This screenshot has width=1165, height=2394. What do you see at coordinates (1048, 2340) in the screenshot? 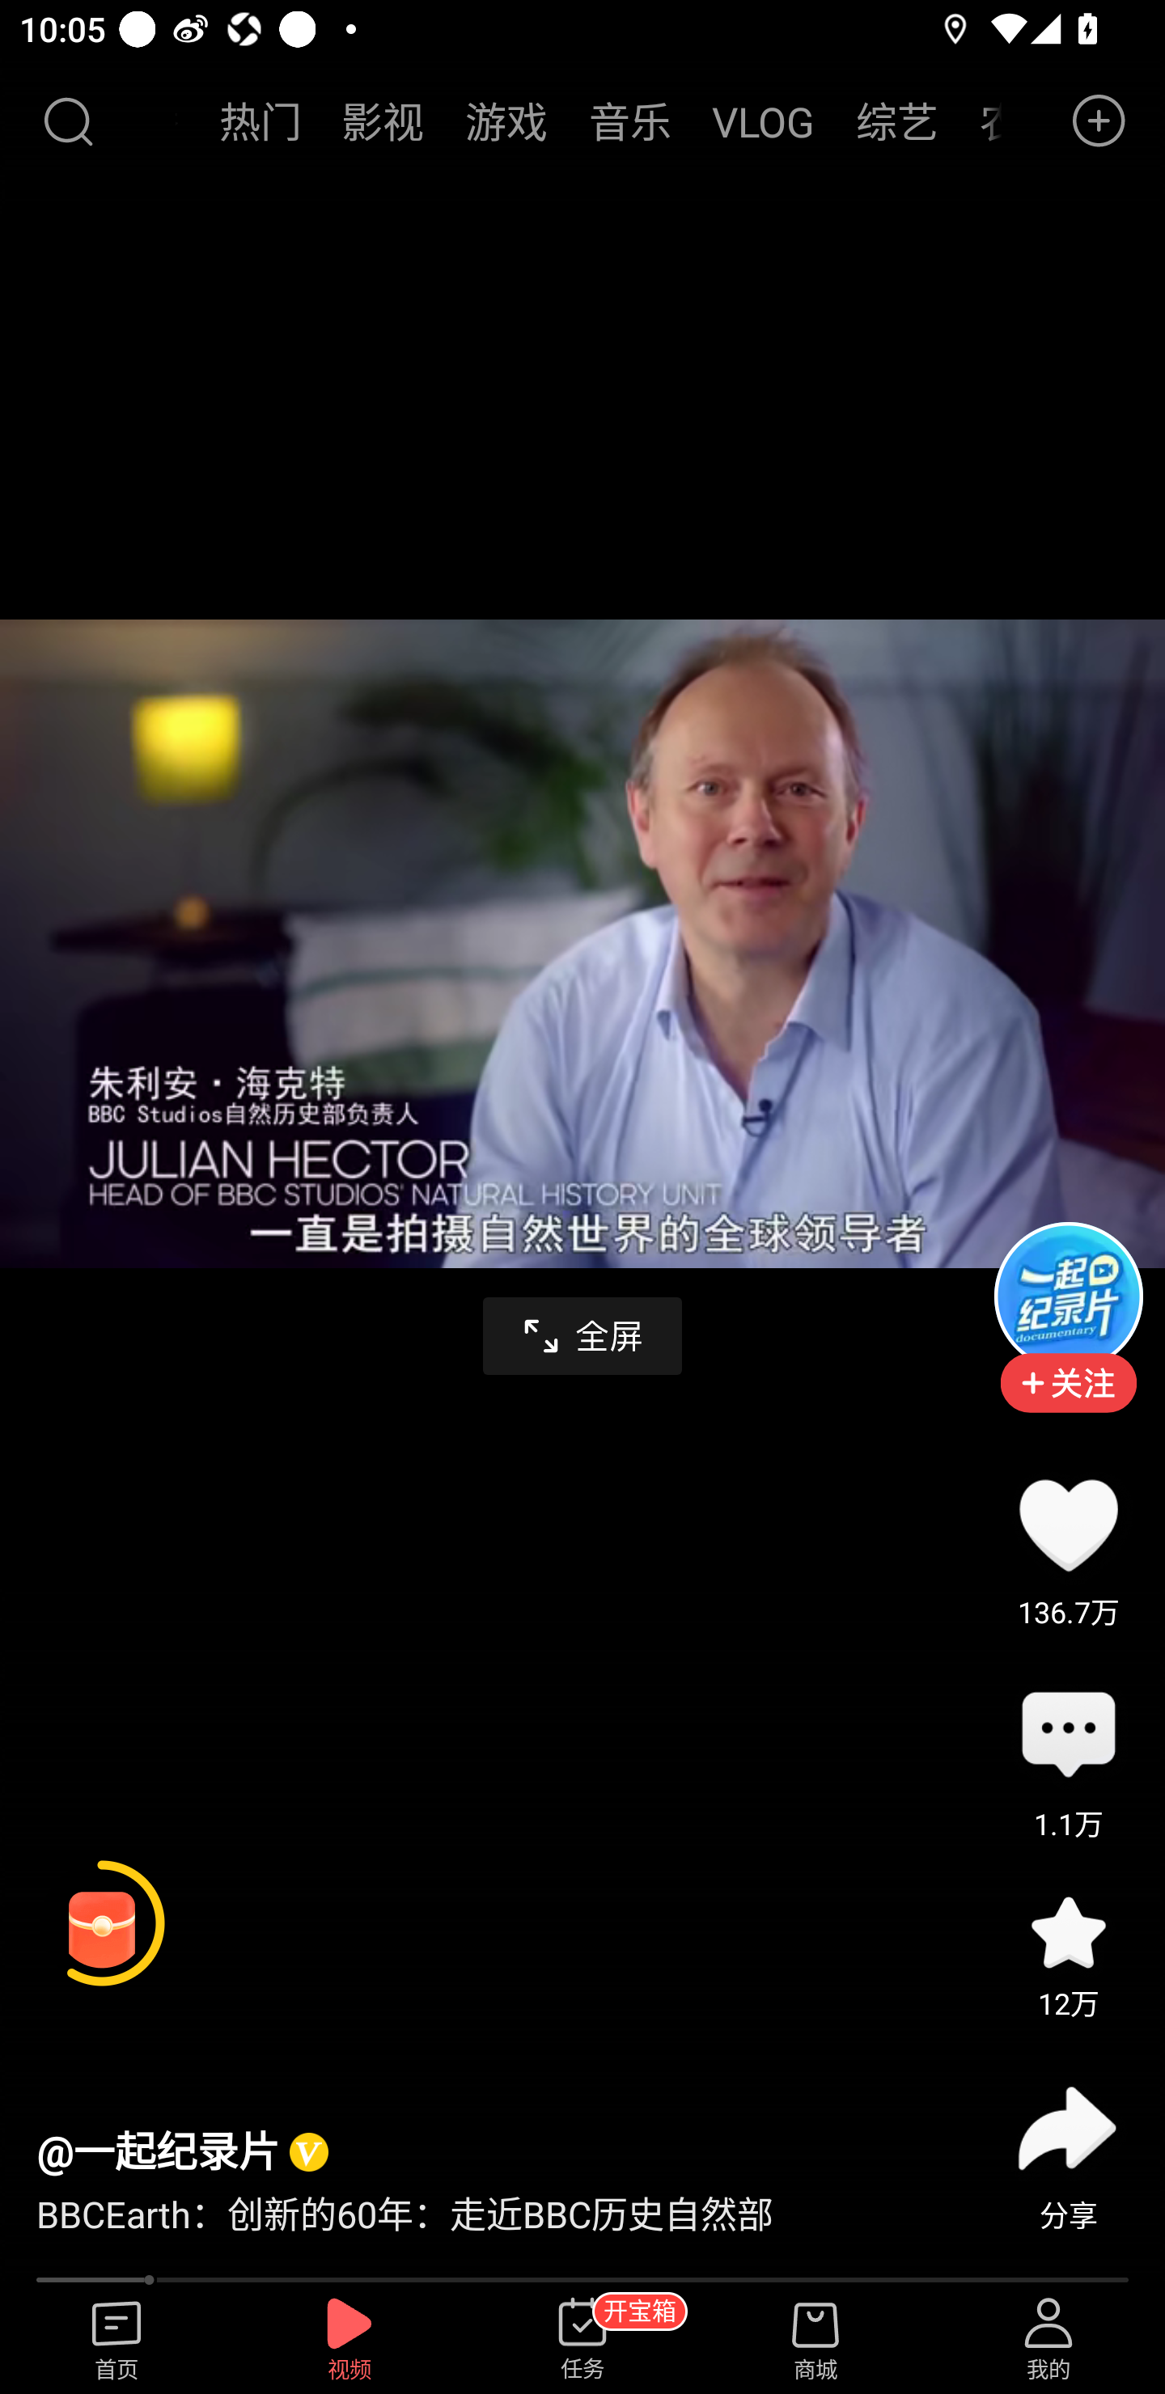
I see `我的` at bounding box center [1048, 2340].